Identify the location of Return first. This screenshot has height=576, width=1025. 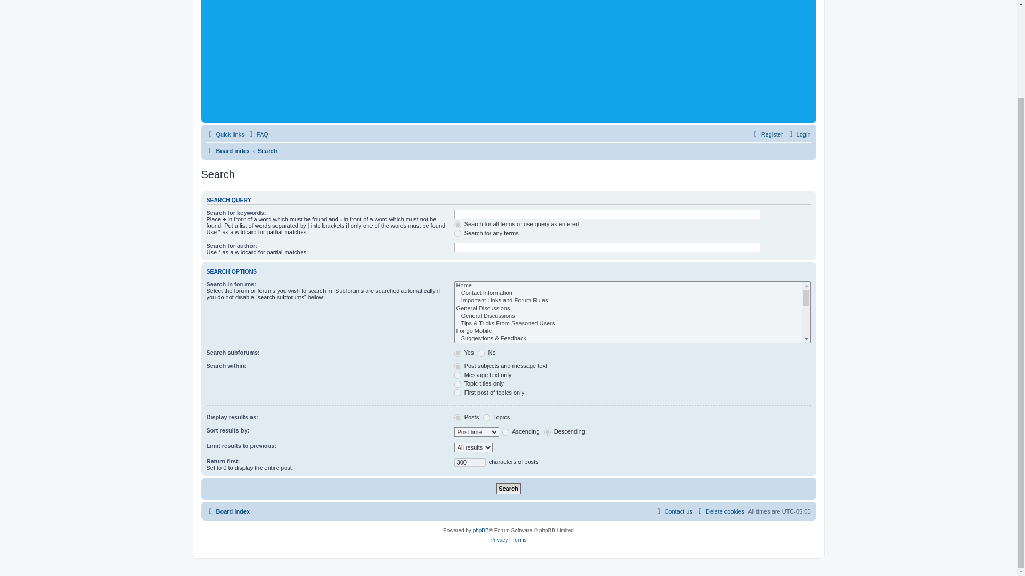
(470, 462).